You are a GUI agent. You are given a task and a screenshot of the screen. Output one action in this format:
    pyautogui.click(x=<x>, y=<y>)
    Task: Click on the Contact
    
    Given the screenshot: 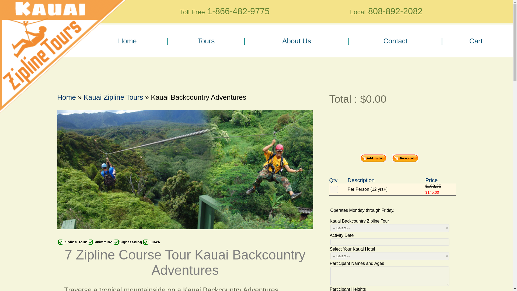 What is the action you would take?
    pyautogui.click(x=395, y=41)
    